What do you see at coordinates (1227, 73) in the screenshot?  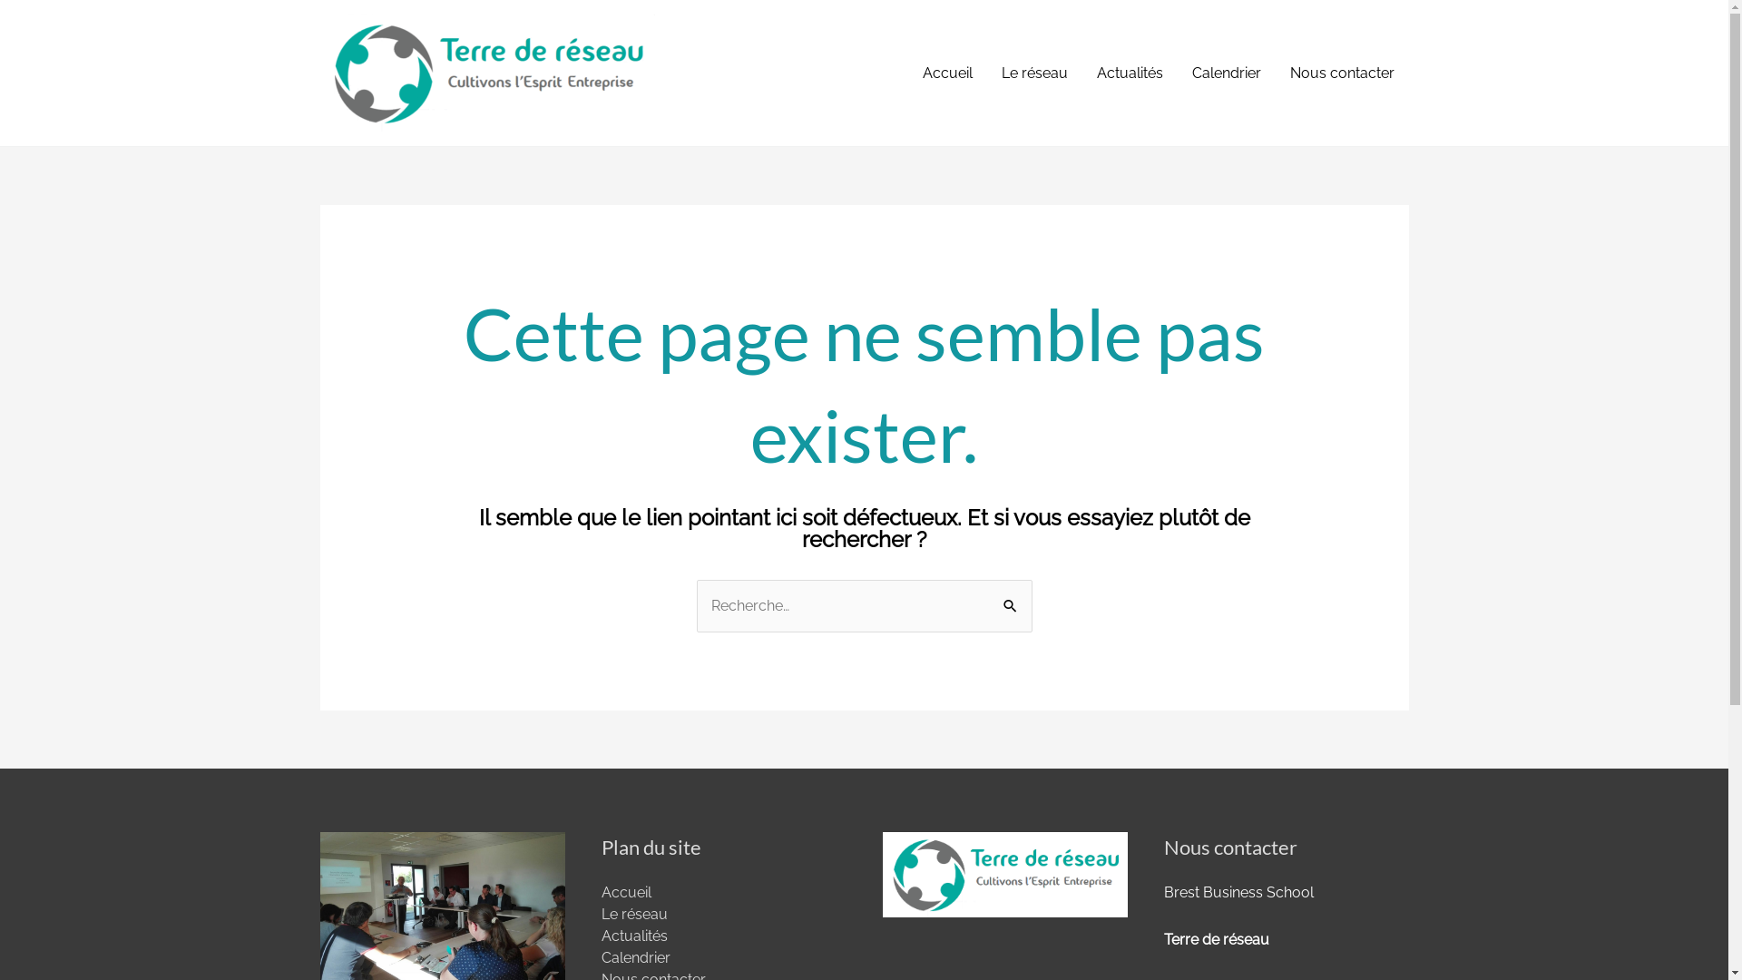 I see `Calendrier` at bounding box center [1227, 73].